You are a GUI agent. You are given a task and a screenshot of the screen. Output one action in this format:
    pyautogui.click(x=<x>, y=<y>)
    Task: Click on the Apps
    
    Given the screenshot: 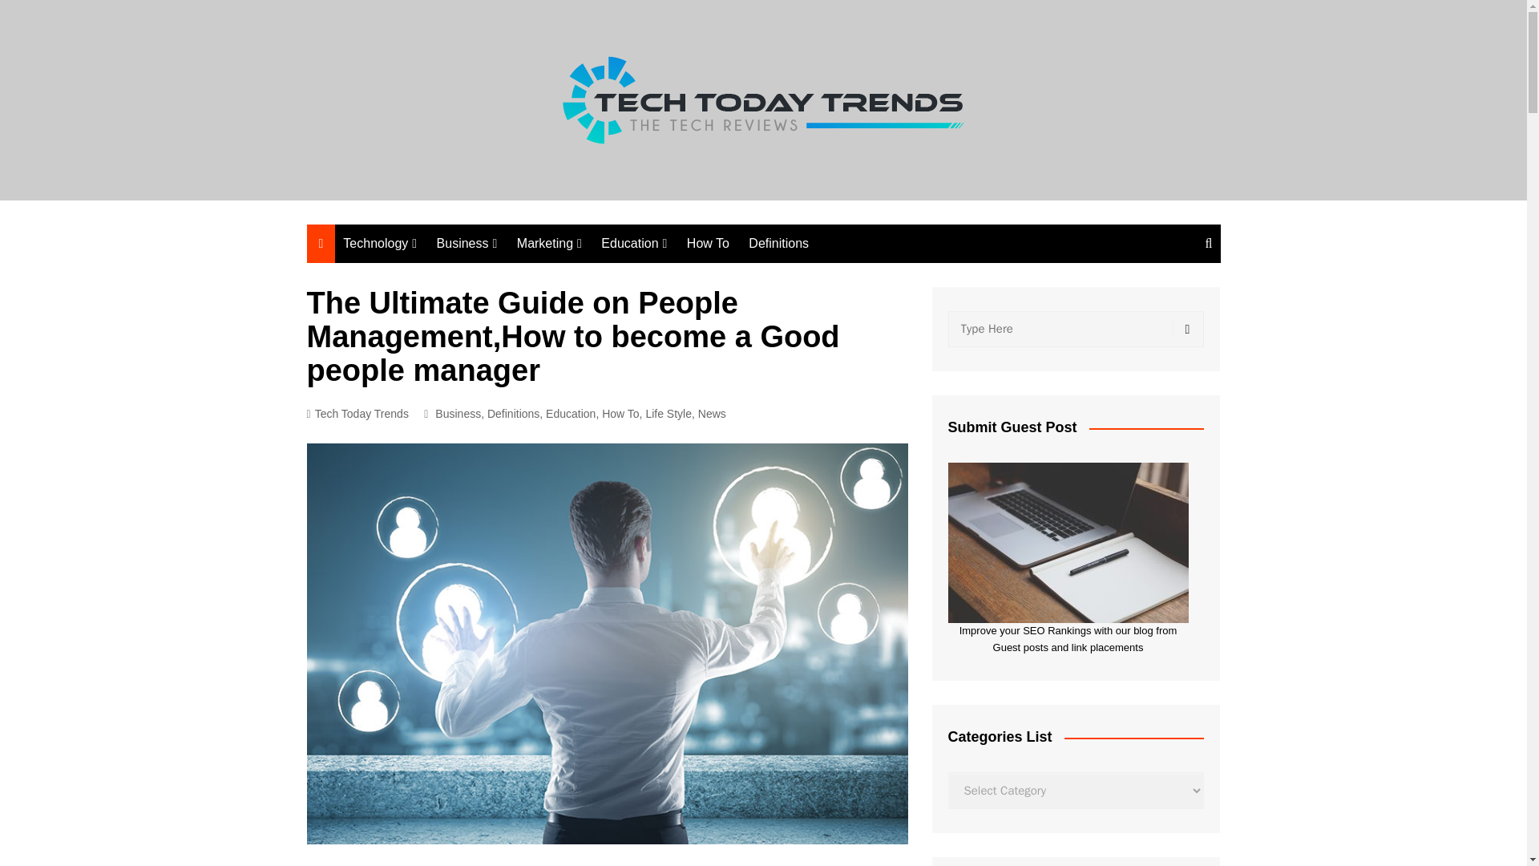 What is the action you would take?
    pyautogui.click(x=423, y=329)
    